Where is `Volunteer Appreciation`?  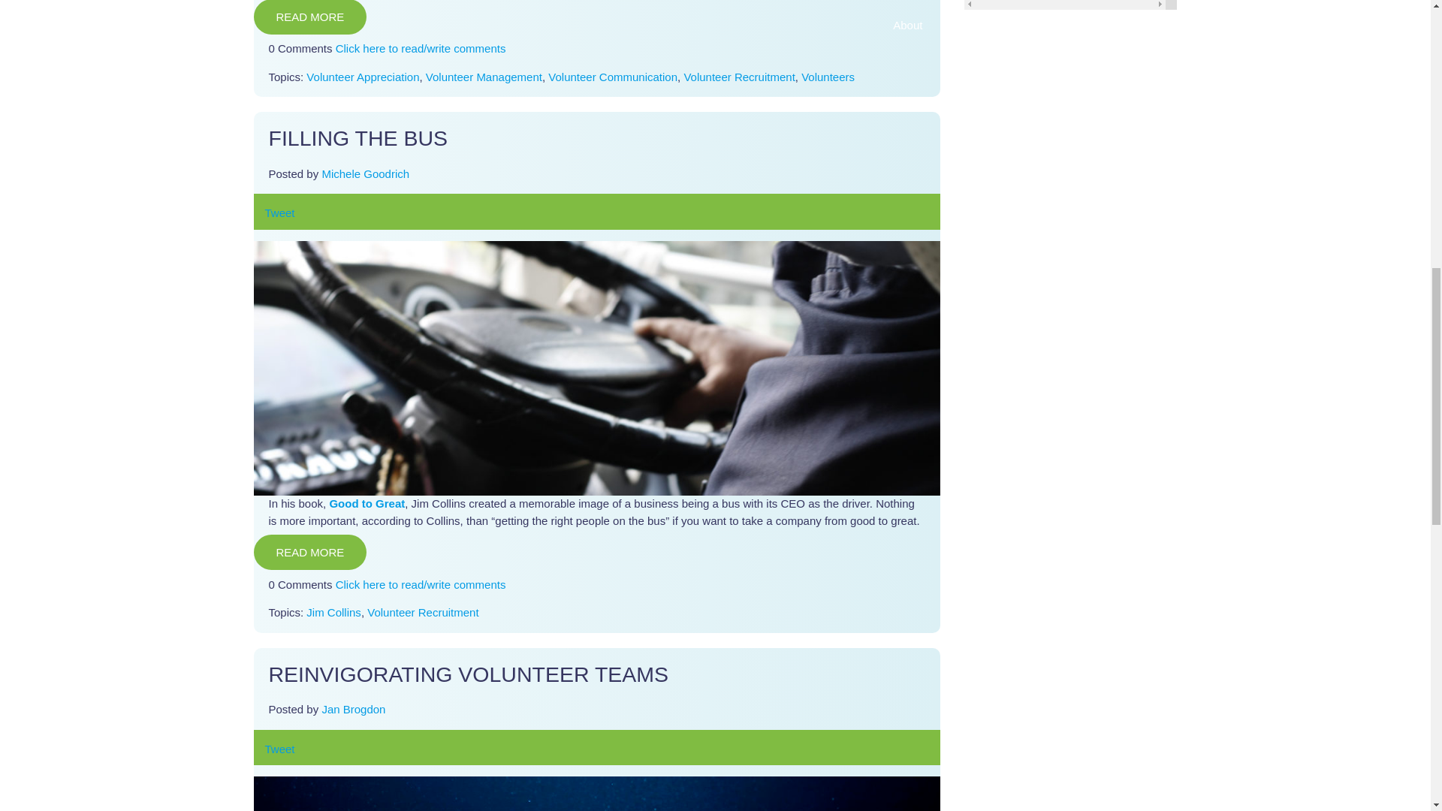
Volunteer Appreciation is located at coordinates (362, 77).